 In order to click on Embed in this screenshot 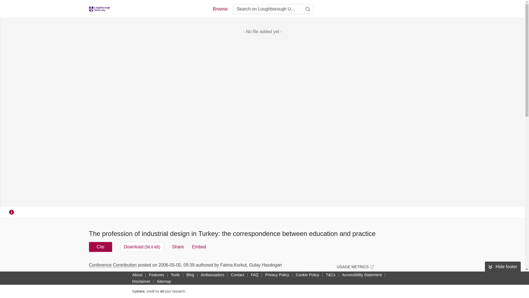, I will do `click(199, 247)`.